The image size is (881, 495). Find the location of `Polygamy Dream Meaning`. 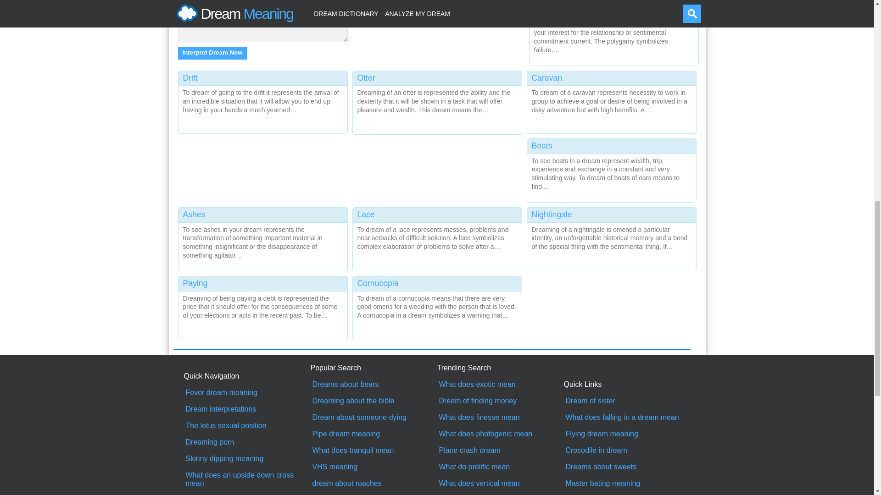

Polygamy Dream Meaning is located at coordinates (614, 32).